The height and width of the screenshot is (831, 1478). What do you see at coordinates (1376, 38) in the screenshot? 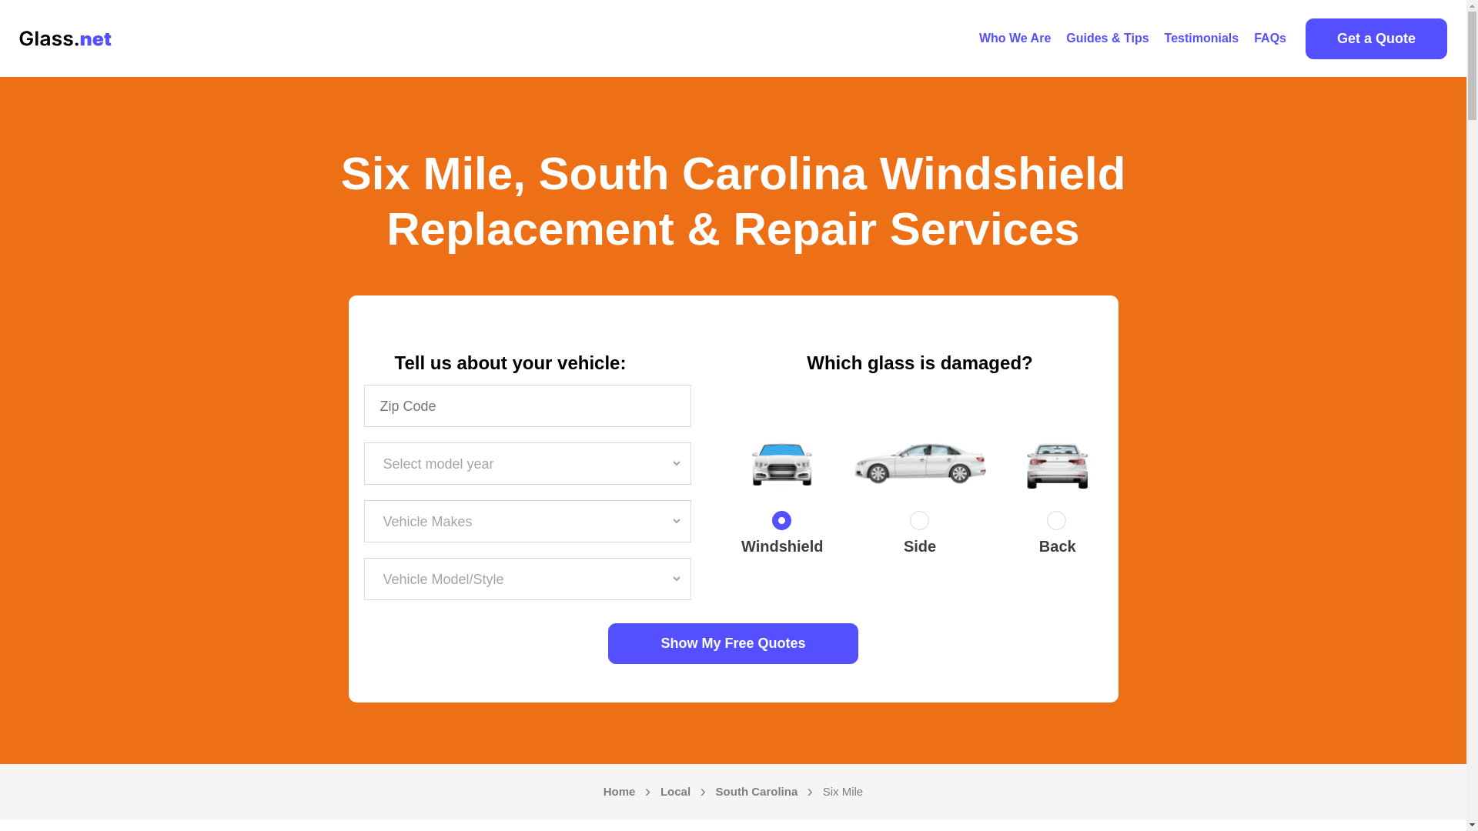
I see `Get a Quote` at bounding box center [1376, 38].